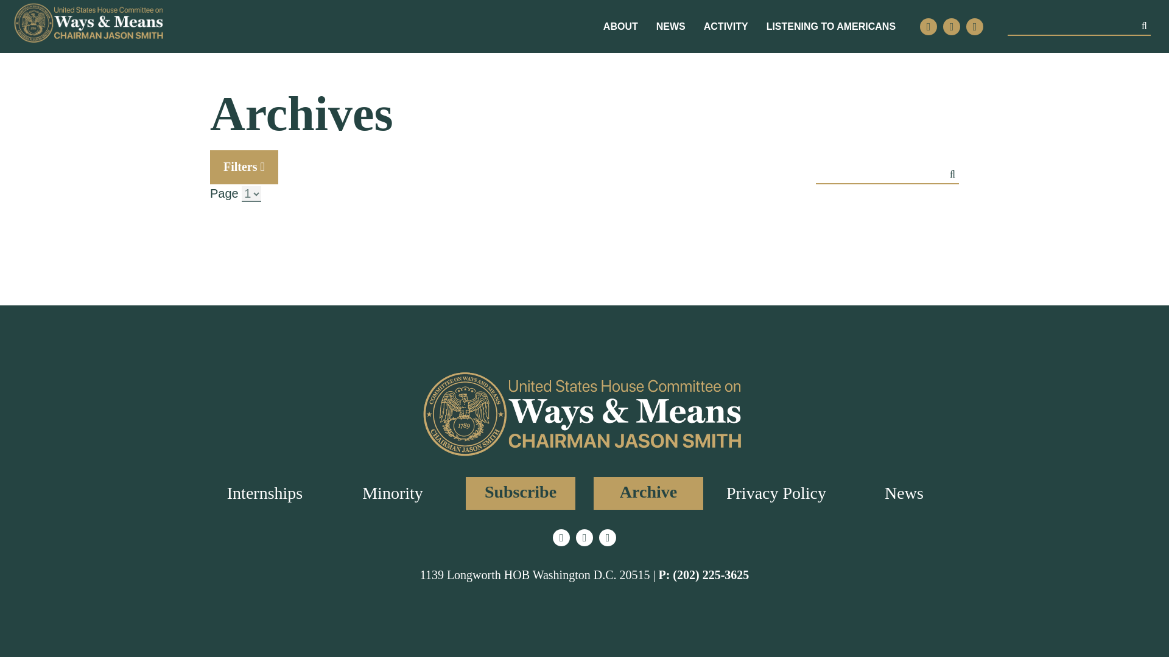  What do you see at coordinates (648, 493) in the screenshot?
I see `Archive` at bounding box center [648, 493].